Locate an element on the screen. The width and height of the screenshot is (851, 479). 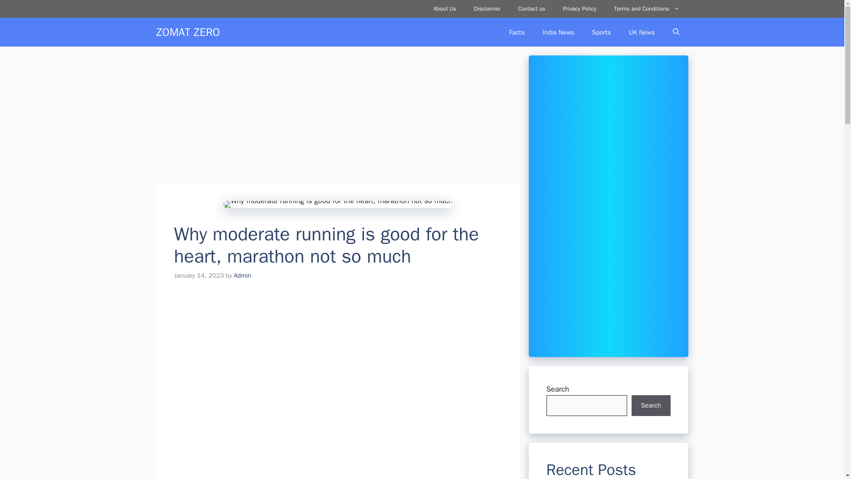
ZOMAT ZERO is located at coordinates (187, 32).